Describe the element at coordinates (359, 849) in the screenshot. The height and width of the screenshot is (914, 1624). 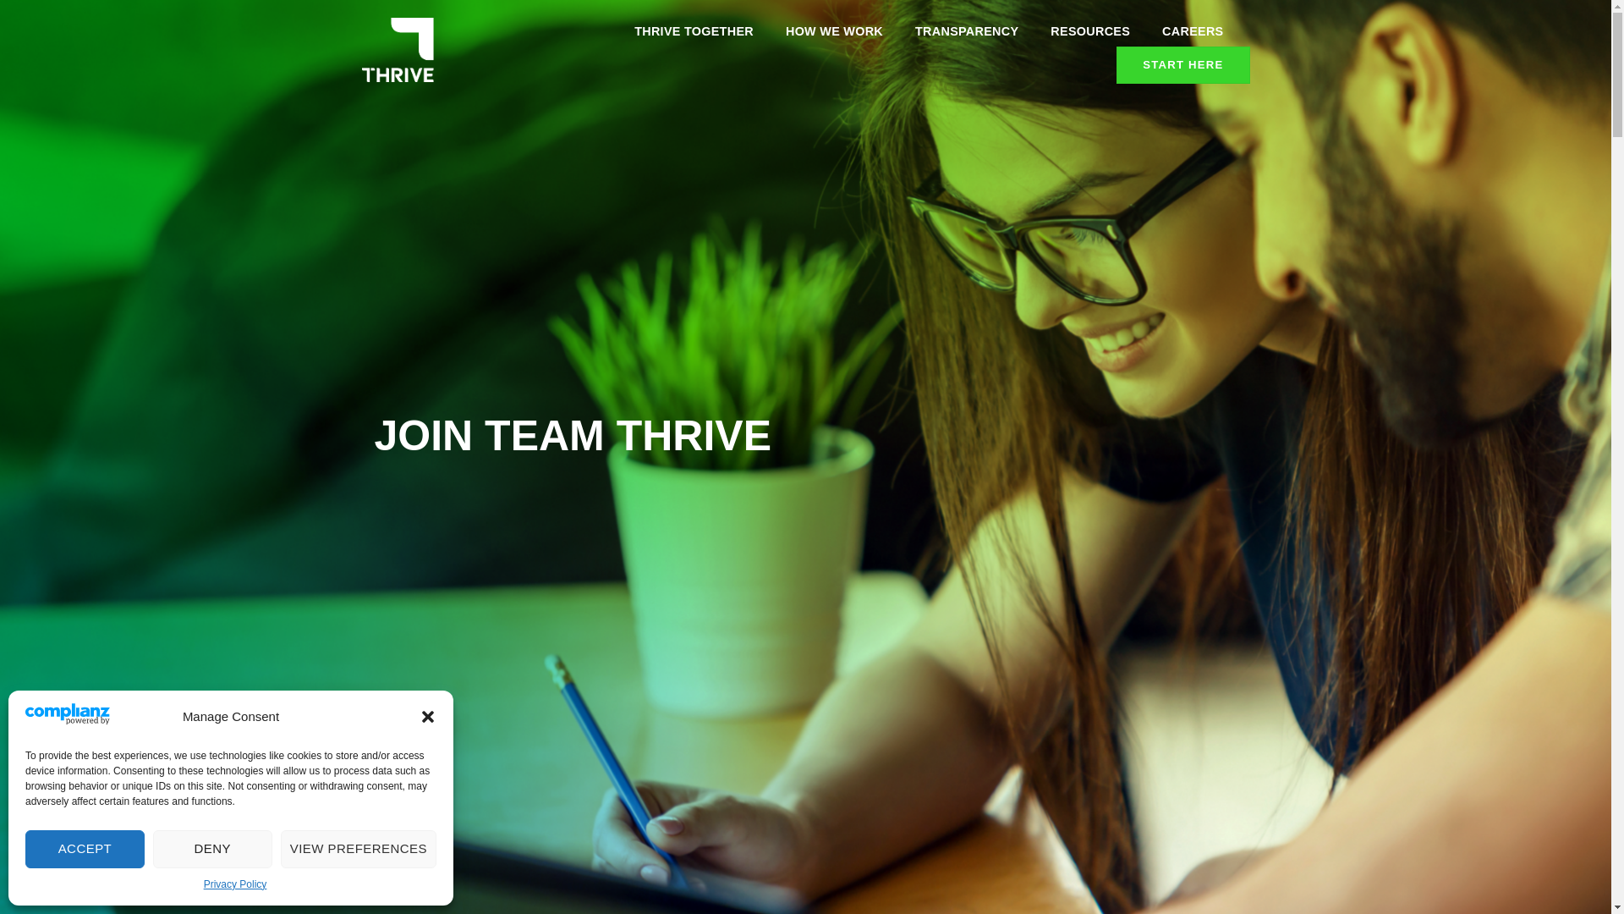
I see `VIEW PREFERENCES` at that location.